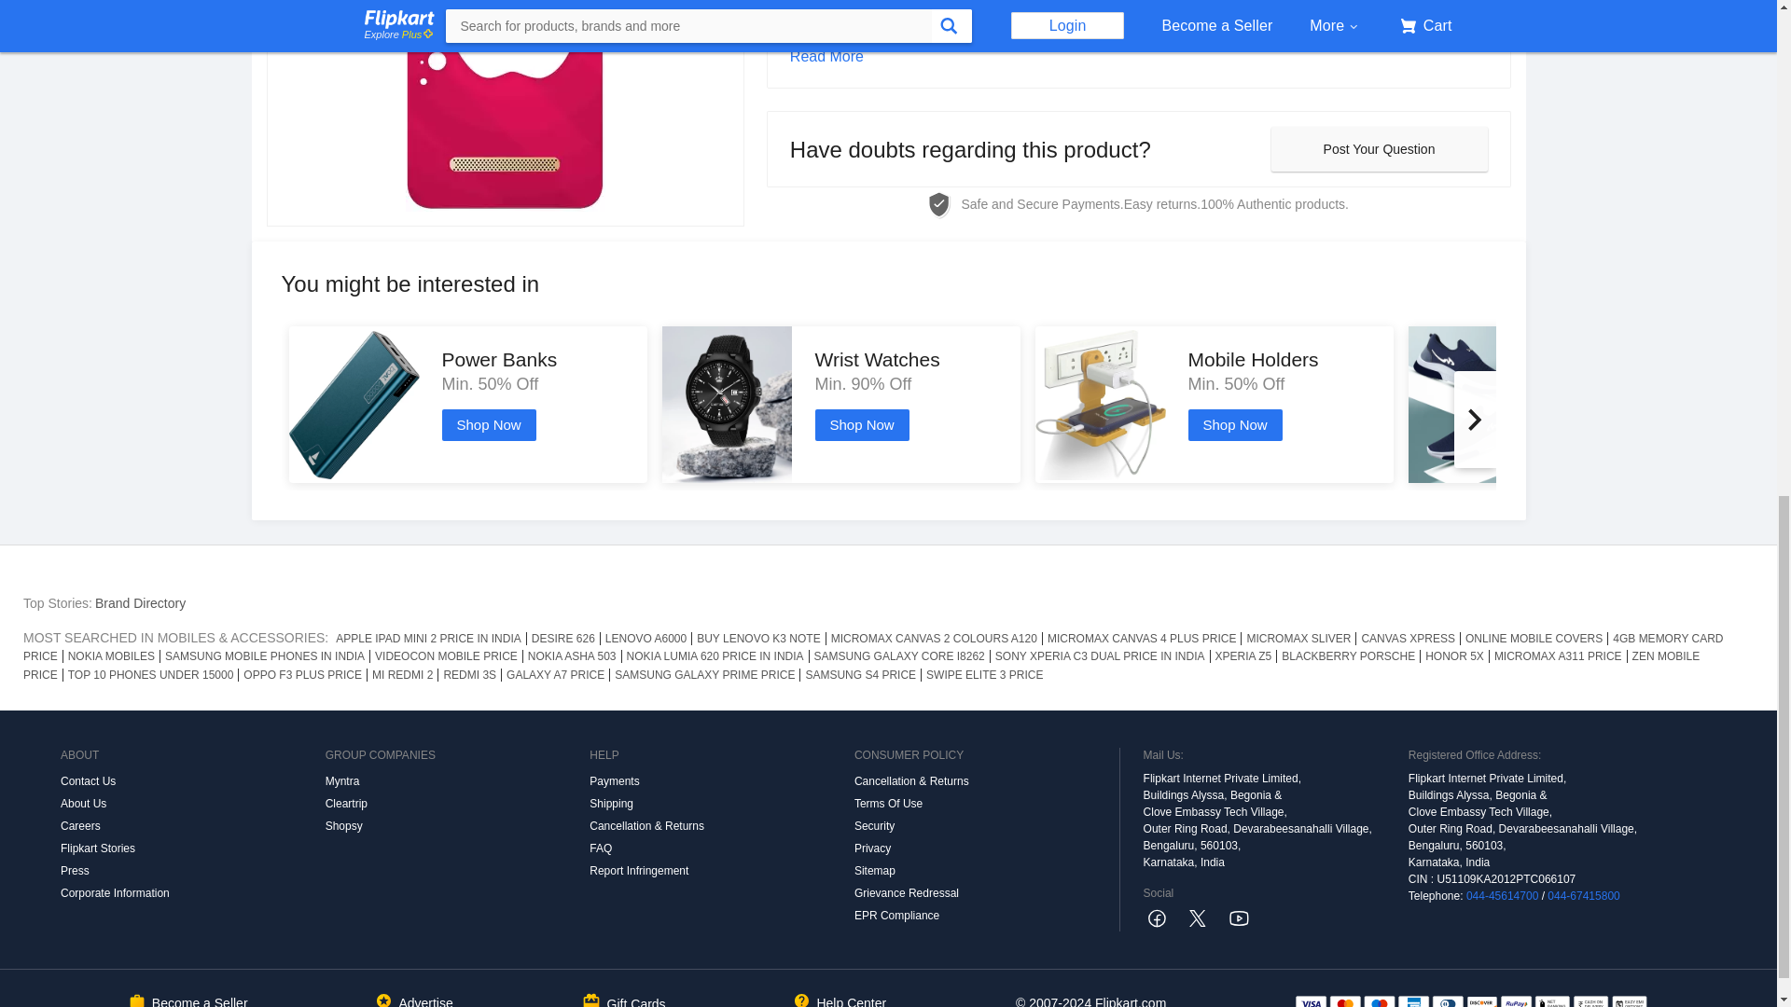 Image resolution: width=1791 pixels, height=1007 pixels. What do you see at coordinates (1138, 56) in the screenshot?
I see `Read More` at bounding box center [1138, 56].